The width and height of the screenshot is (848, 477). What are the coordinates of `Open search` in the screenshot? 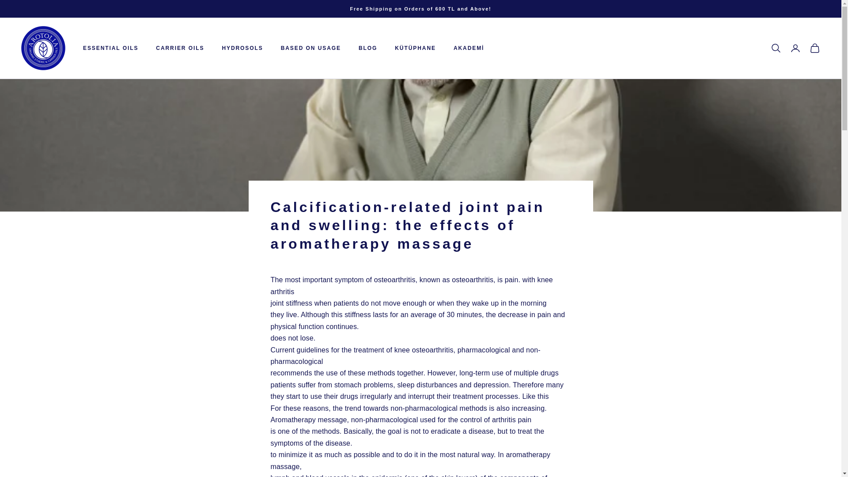 It's located at (776, 48).